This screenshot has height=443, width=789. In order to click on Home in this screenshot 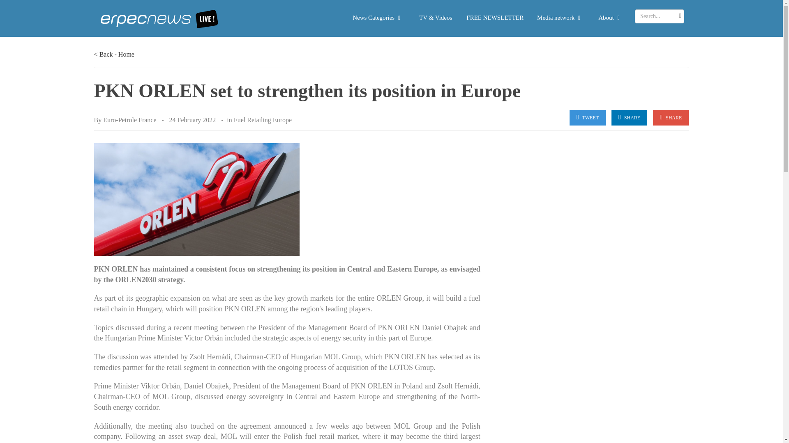, I will do `click(126, 54)`.